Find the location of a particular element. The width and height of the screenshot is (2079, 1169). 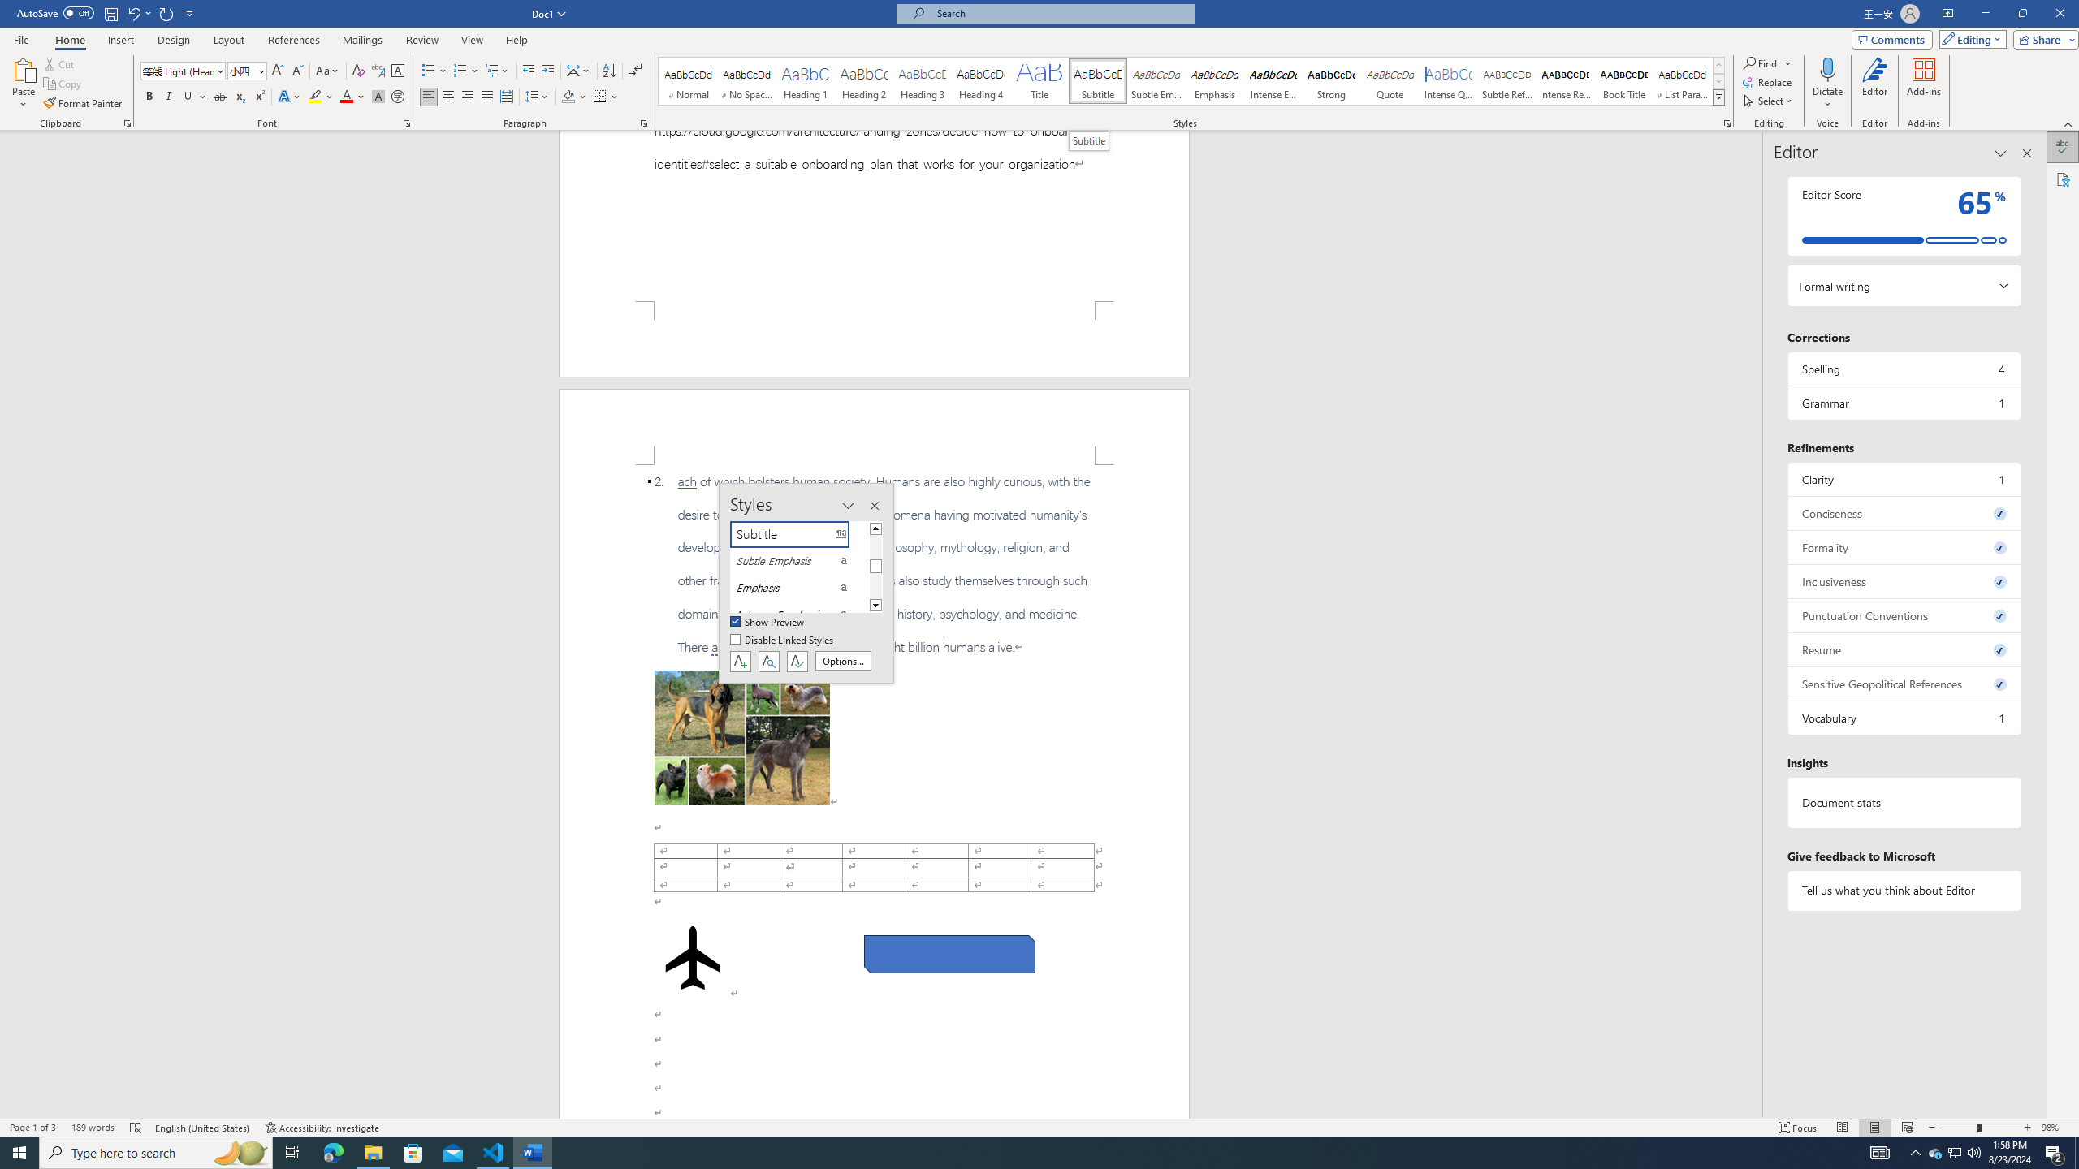

Undo Apply Quick Style is located at coordinates (133, 13).